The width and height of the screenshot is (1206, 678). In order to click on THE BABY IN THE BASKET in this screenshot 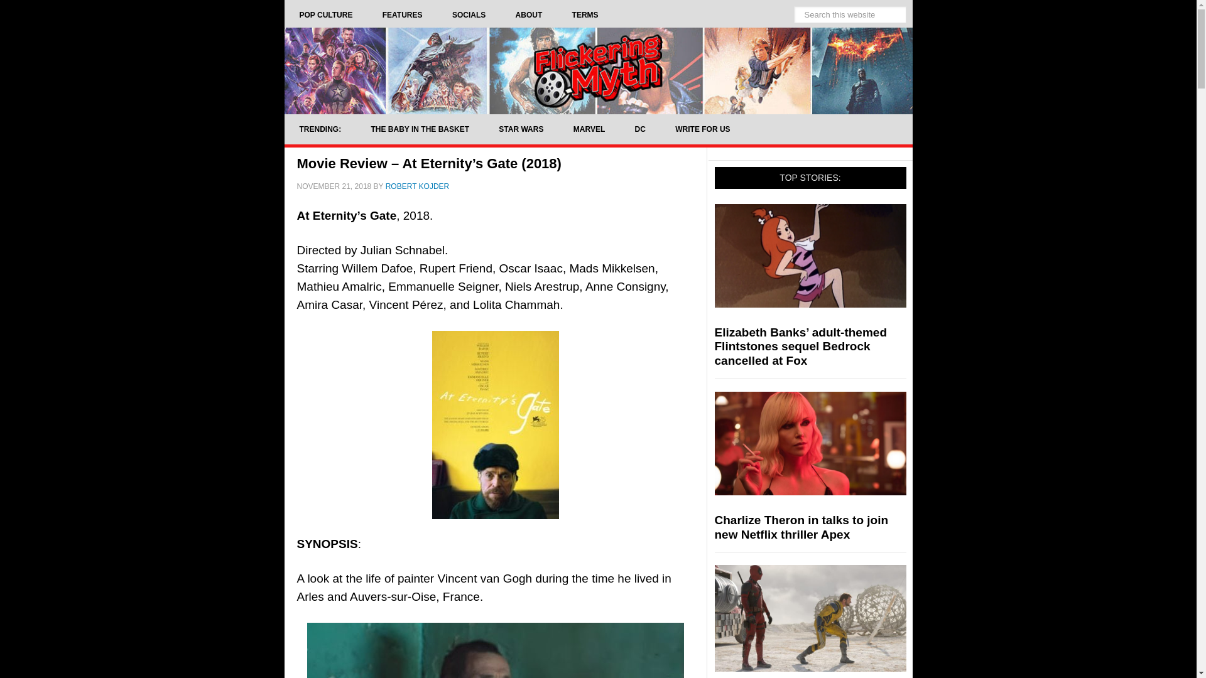, I will do `click(420, 129)`.